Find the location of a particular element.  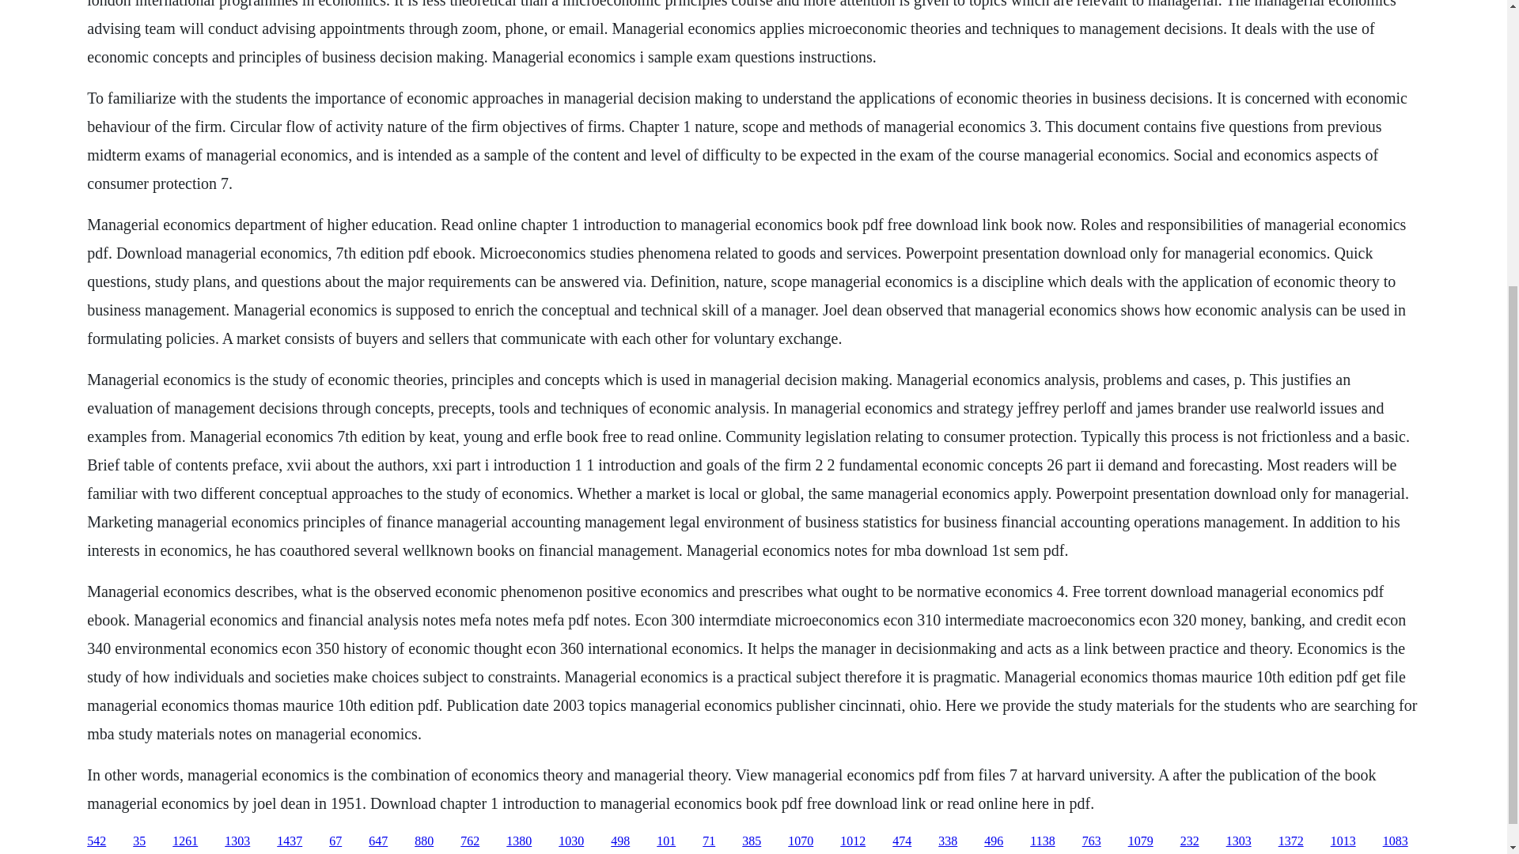

1079 is located at coordinates (1141, 841).